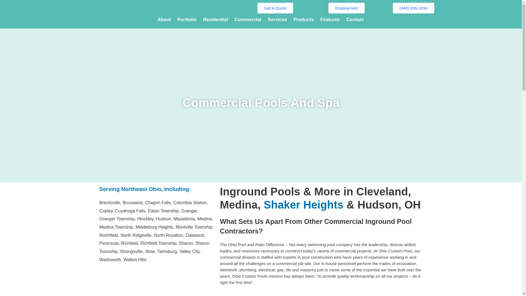  What do you see at coordinates (215, 20) in the screenshot?
I see `Residential` at bounding box center [215, 20].